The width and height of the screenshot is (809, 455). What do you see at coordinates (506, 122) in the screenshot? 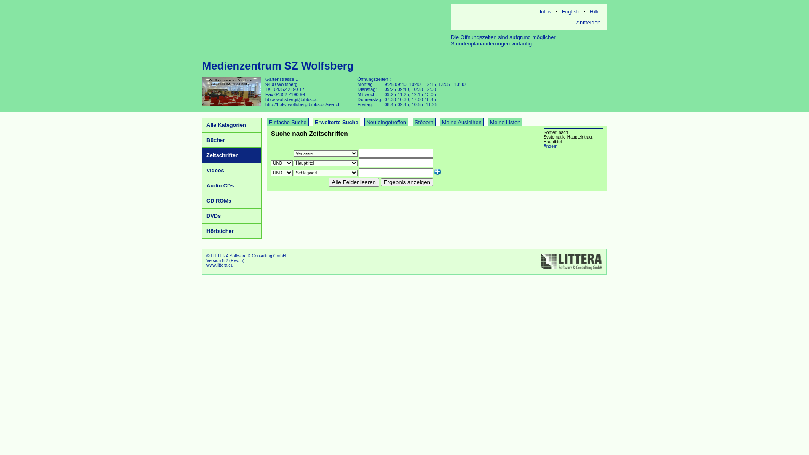
I see `Meine Listen` at bounding box center [506, 122].